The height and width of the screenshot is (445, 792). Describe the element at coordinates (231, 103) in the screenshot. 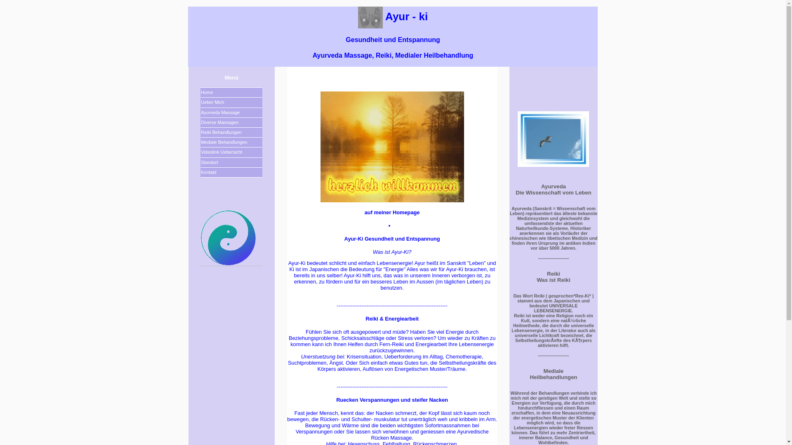

I see `Ueber Mich` at that location.